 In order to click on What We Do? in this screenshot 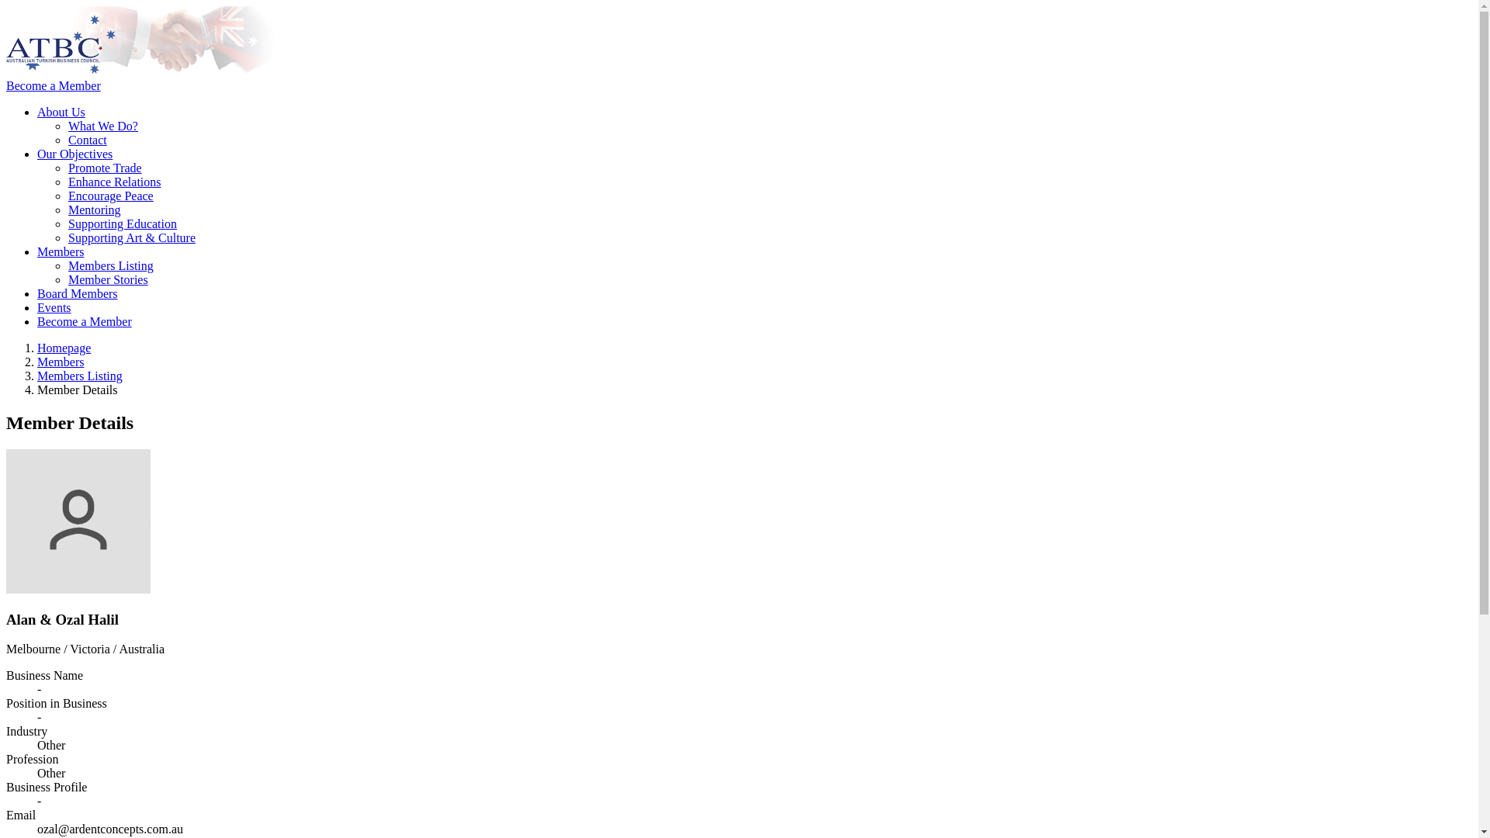, I will do `click(103, 126)`.